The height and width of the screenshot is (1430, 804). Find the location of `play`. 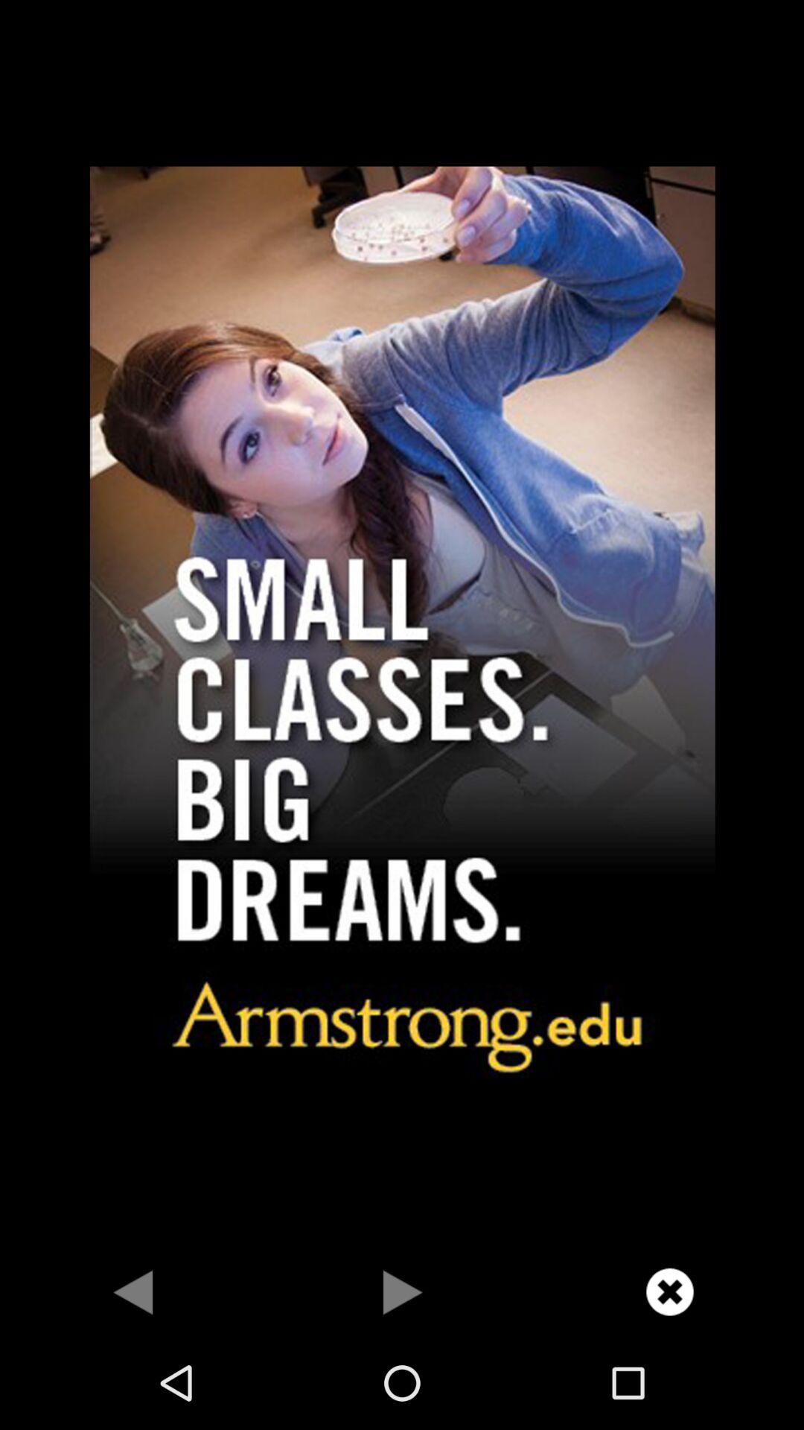

play is located at coordinates (402, 1291).